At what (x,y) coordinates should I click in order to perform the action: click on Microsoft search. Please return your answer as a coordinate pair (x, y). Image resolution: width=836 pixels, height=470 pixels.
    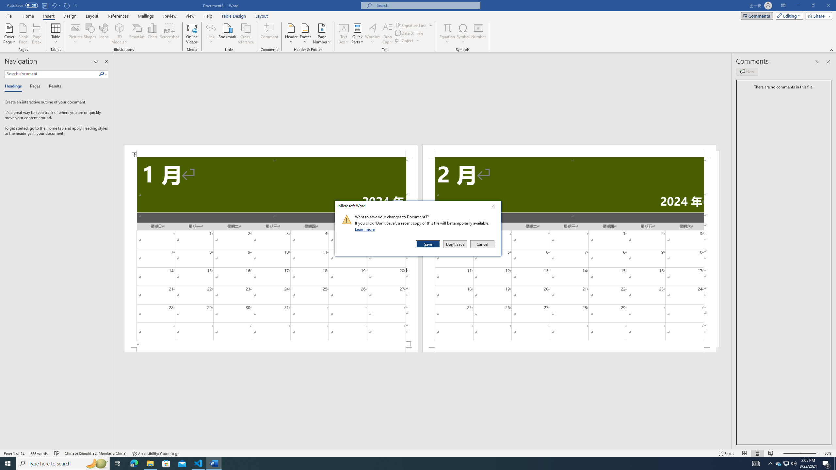
    Looking at the image, I should click on (426, 5).